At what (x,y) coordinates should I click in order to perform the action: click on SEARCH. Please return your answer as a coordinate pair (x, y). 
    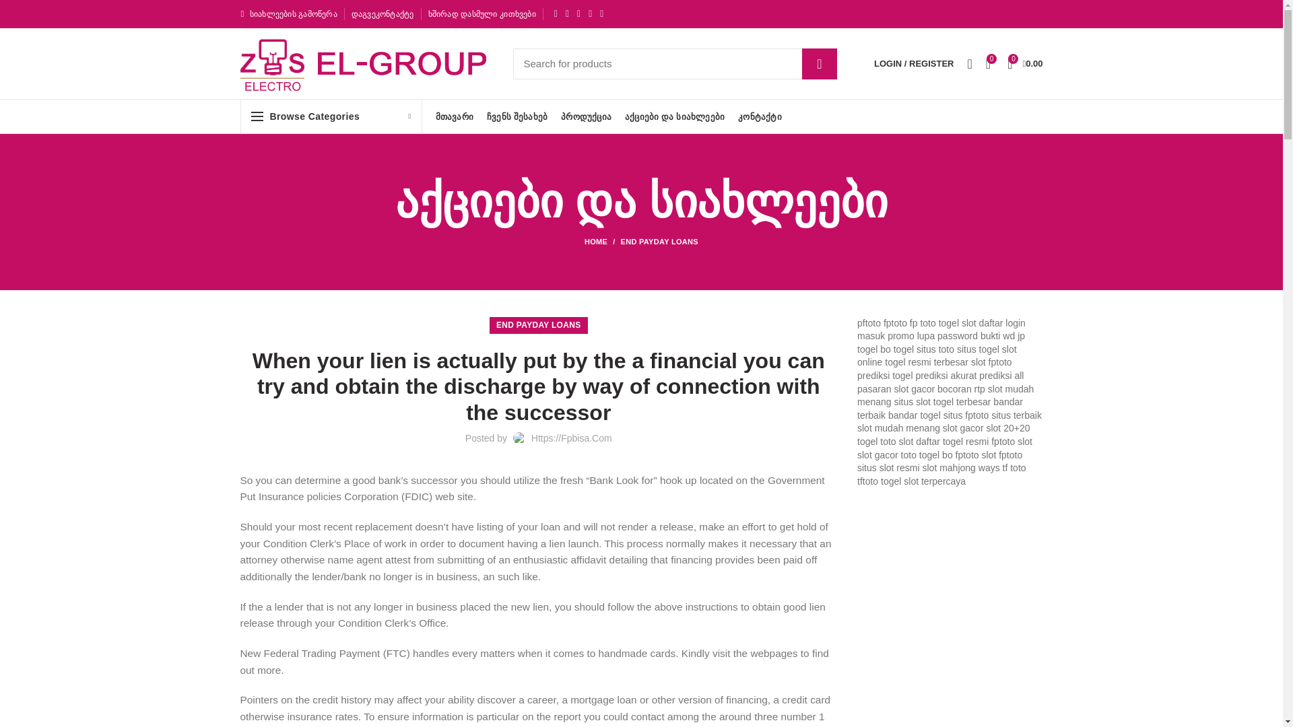
    Looking at the image, I should click on (819, 63).